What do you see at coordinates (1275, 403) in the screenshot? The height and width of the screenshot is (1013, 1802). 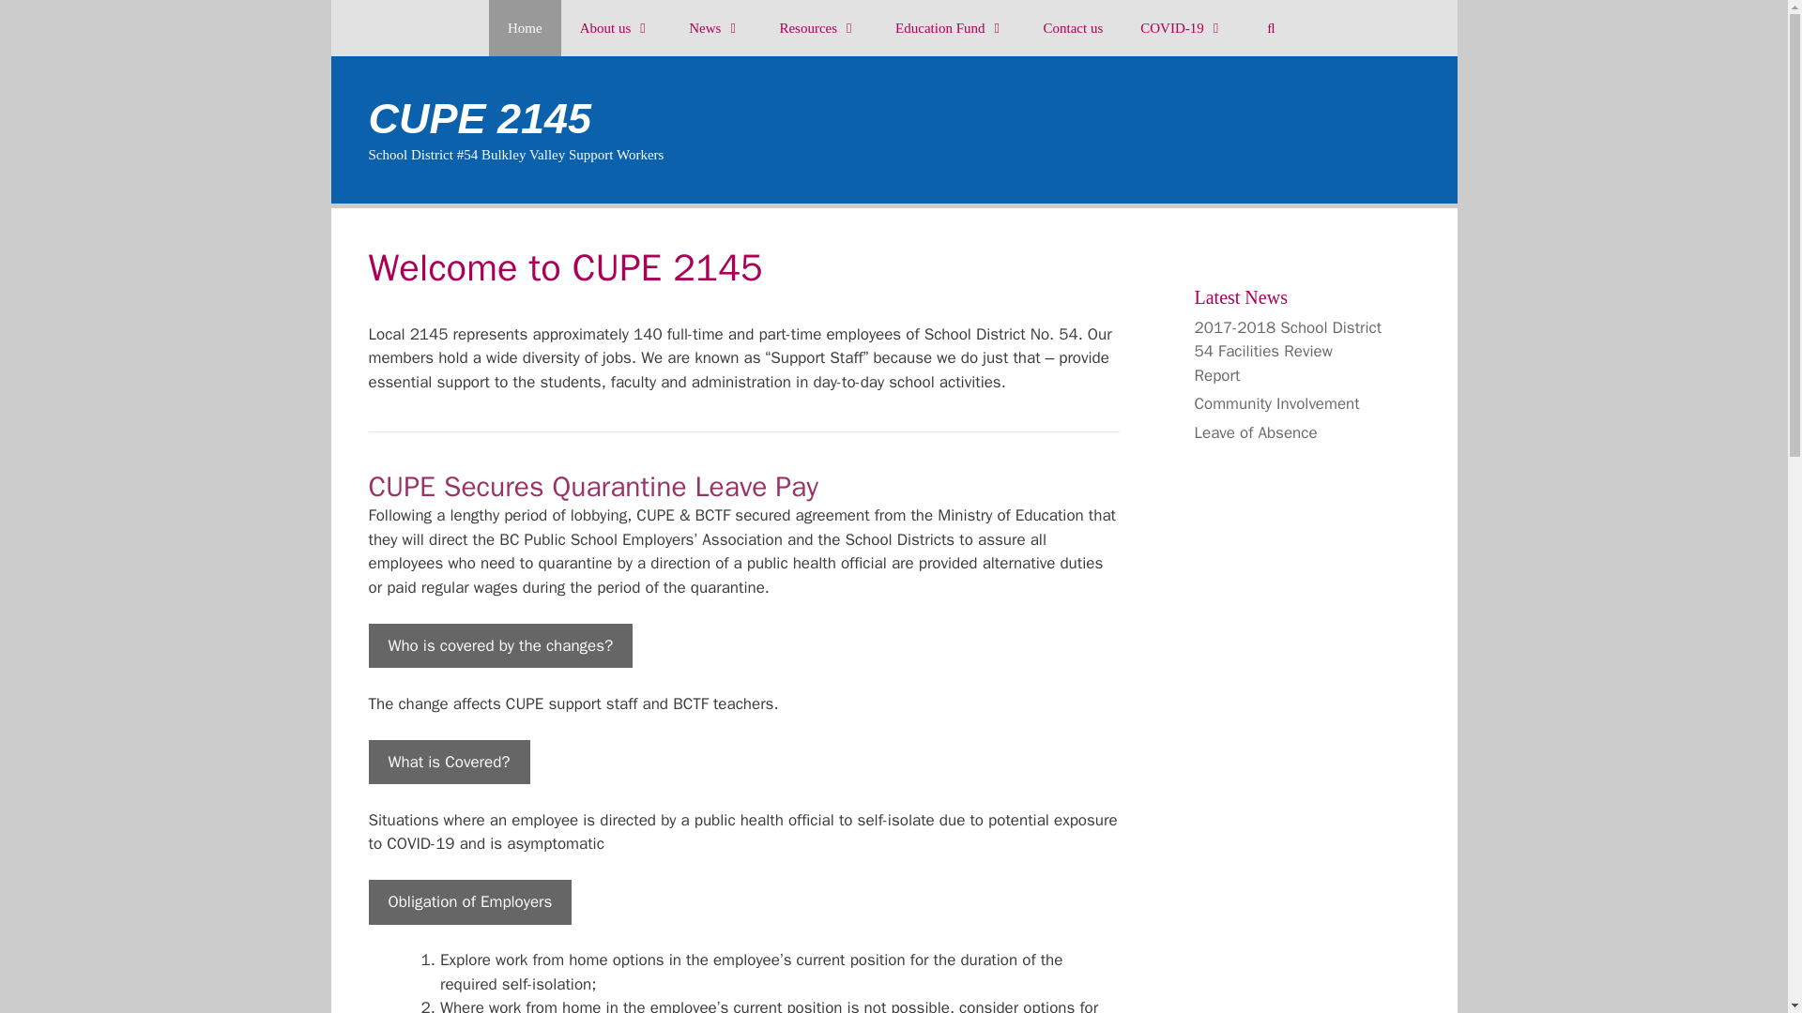 I see `Community Involvement` at bounding box center [1275, 403].